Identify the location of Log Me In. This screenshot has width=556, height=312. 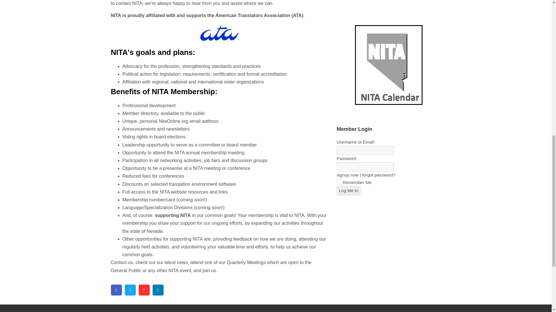
(348, 191).